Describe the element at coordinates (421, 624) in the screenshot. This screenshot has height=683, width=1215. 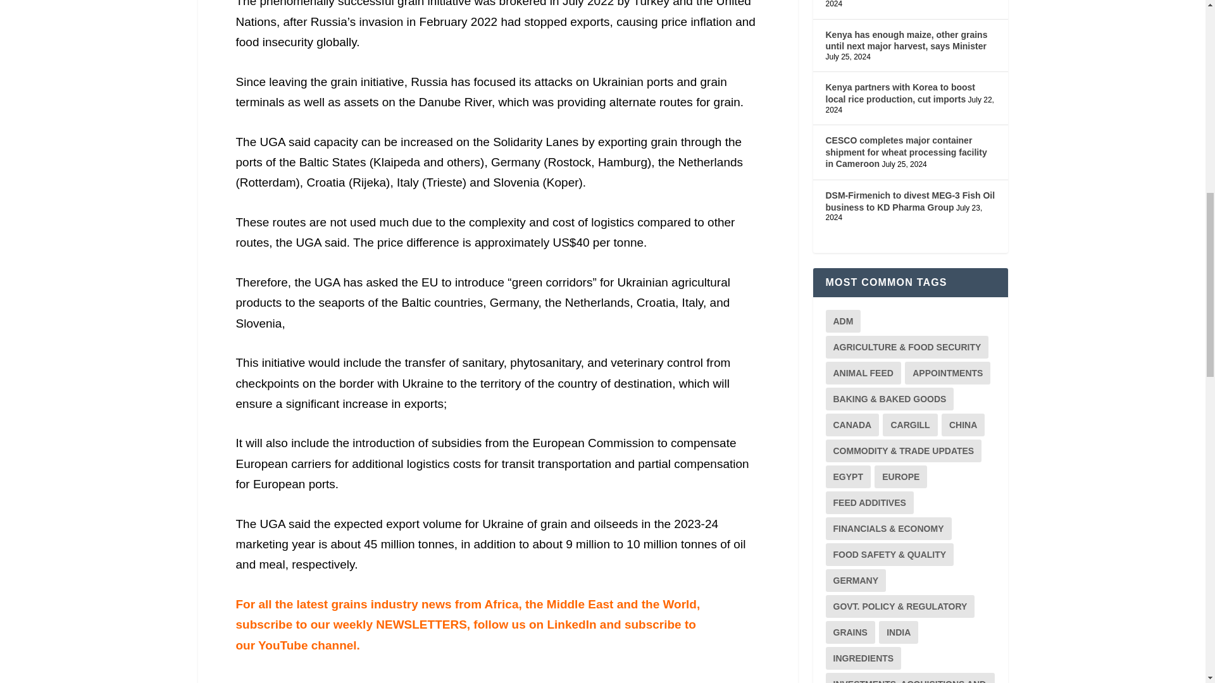
I see `NEWSLETTERS` at that location.